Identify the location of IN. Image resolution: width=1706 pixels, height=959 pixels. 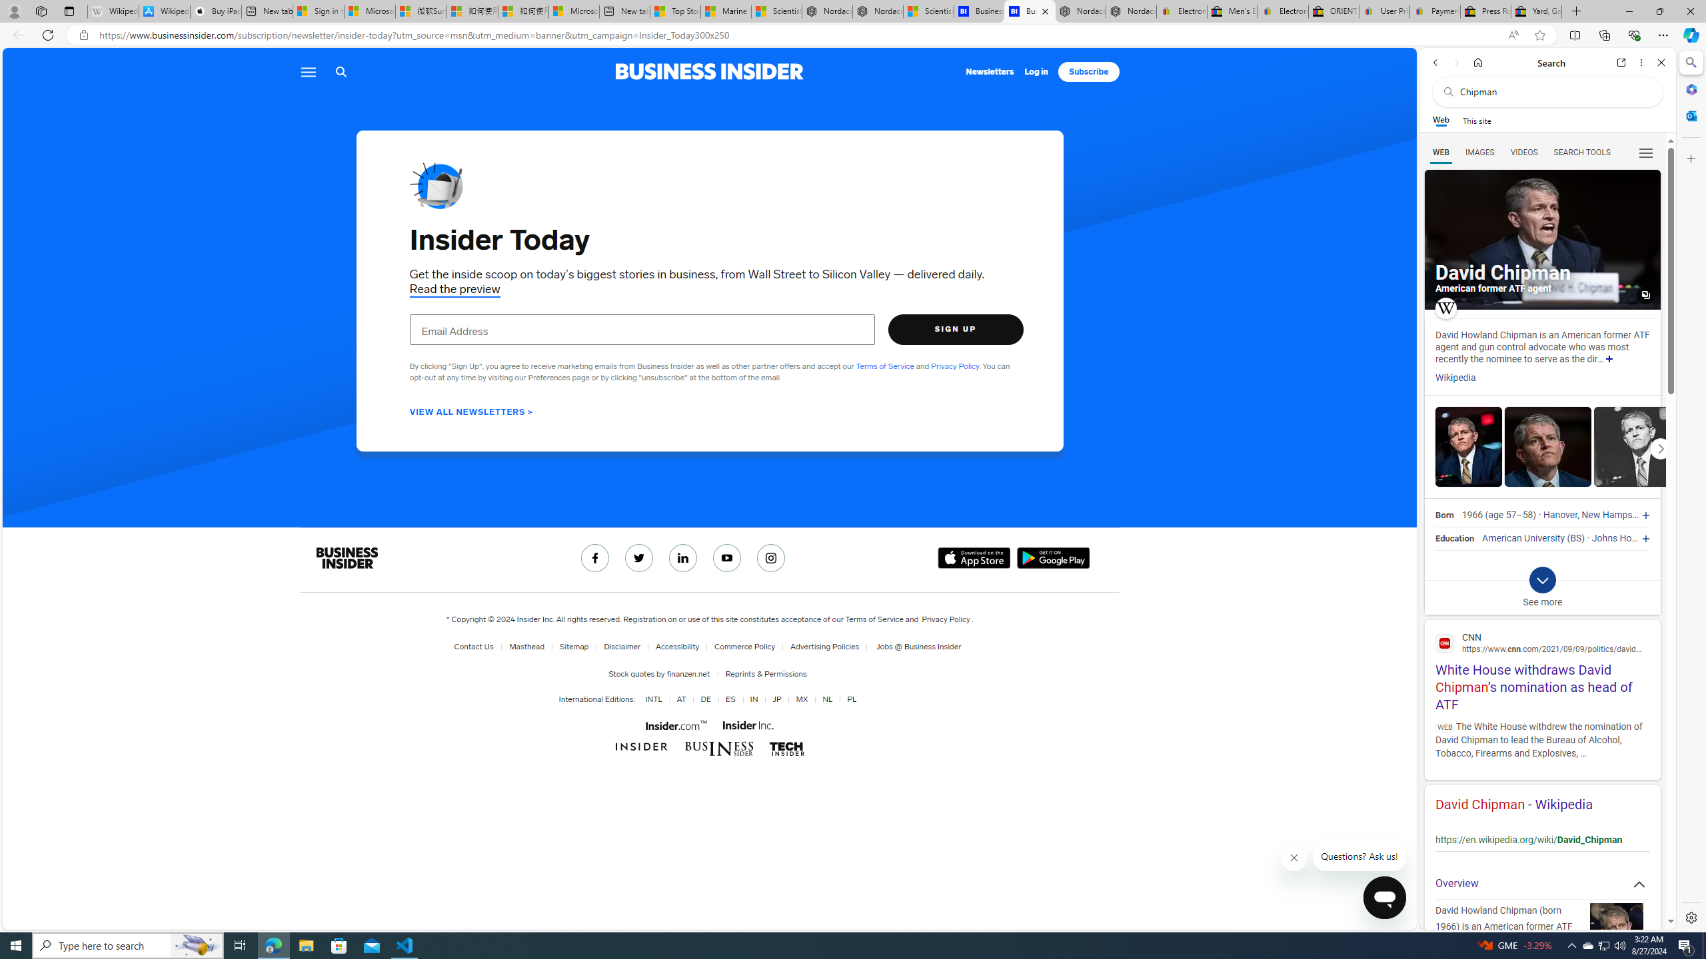
(754, 699).